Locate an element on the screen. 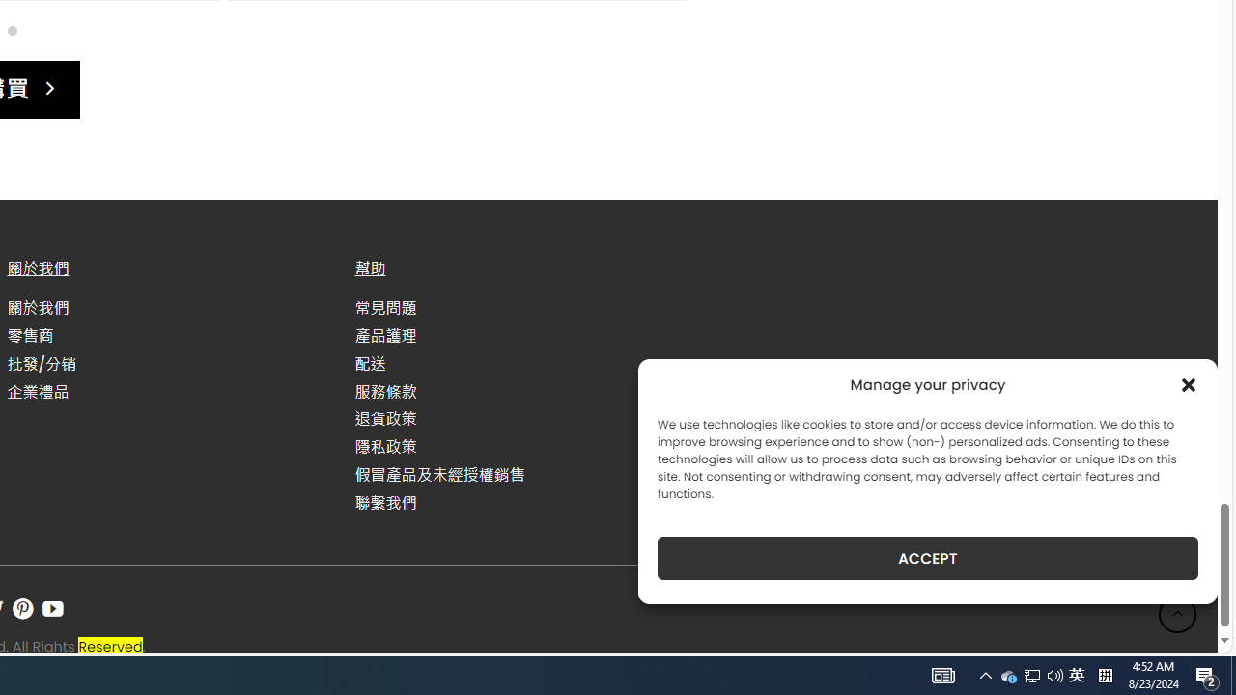 The height and width of the screenshot is (695, 1236). Go to top is located at coordinates (1178, 614).